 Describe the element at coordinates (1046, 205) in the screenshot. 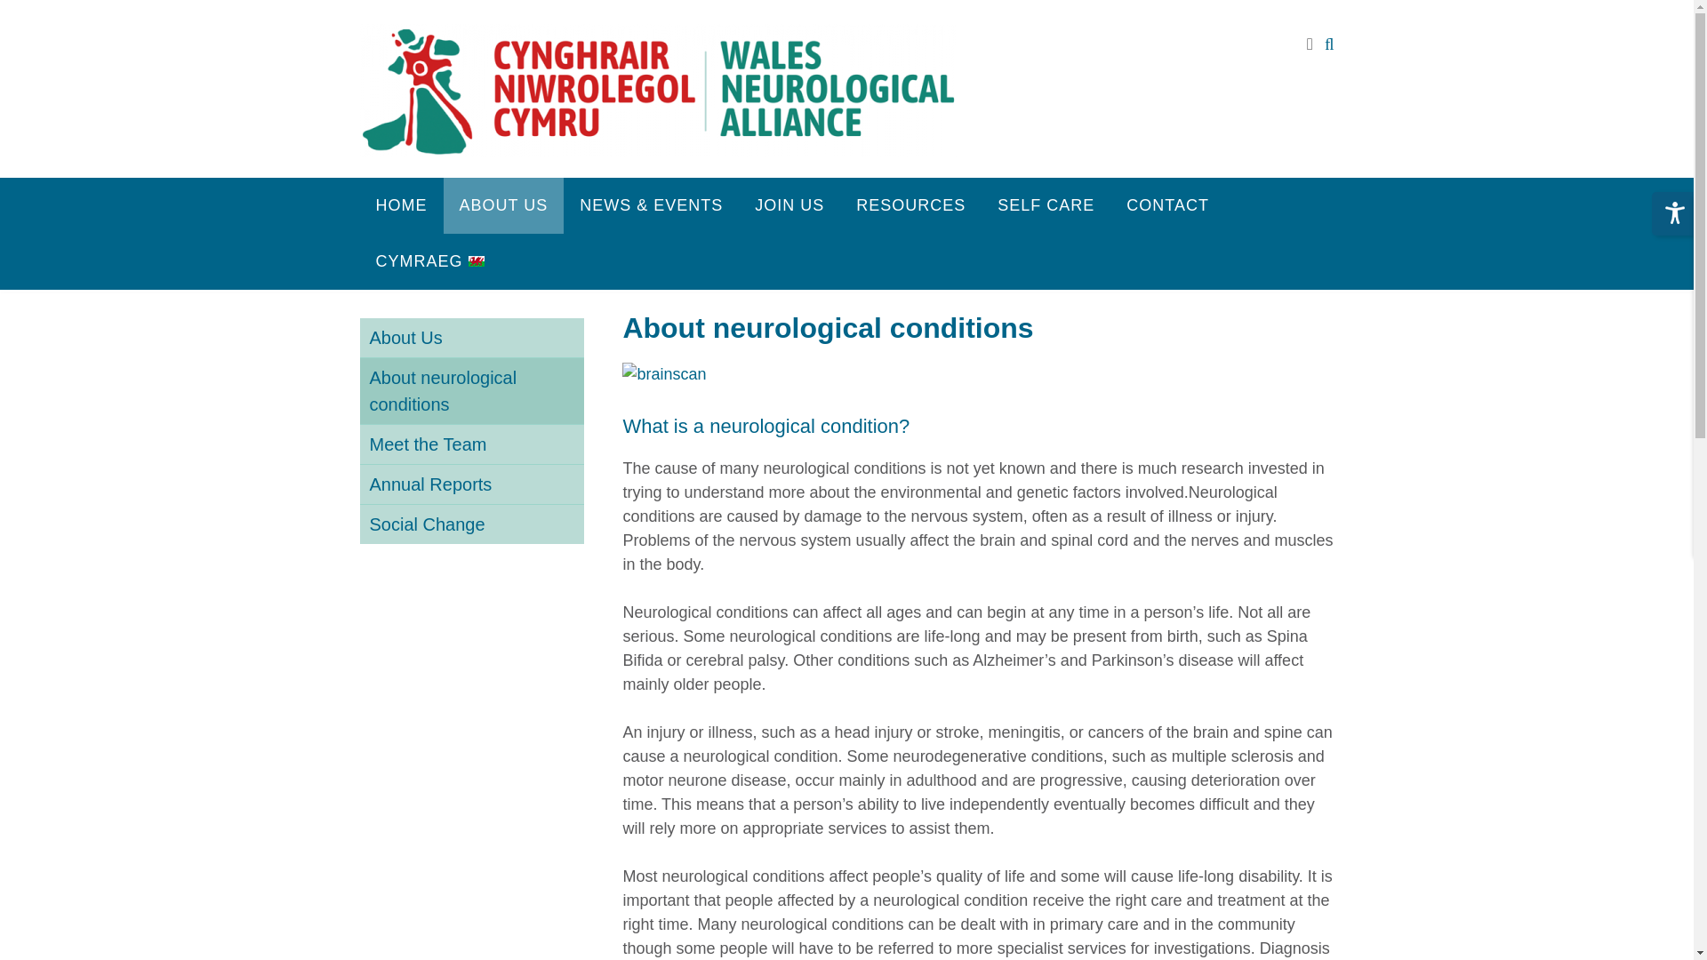

I see `SELF CARE` at that location.